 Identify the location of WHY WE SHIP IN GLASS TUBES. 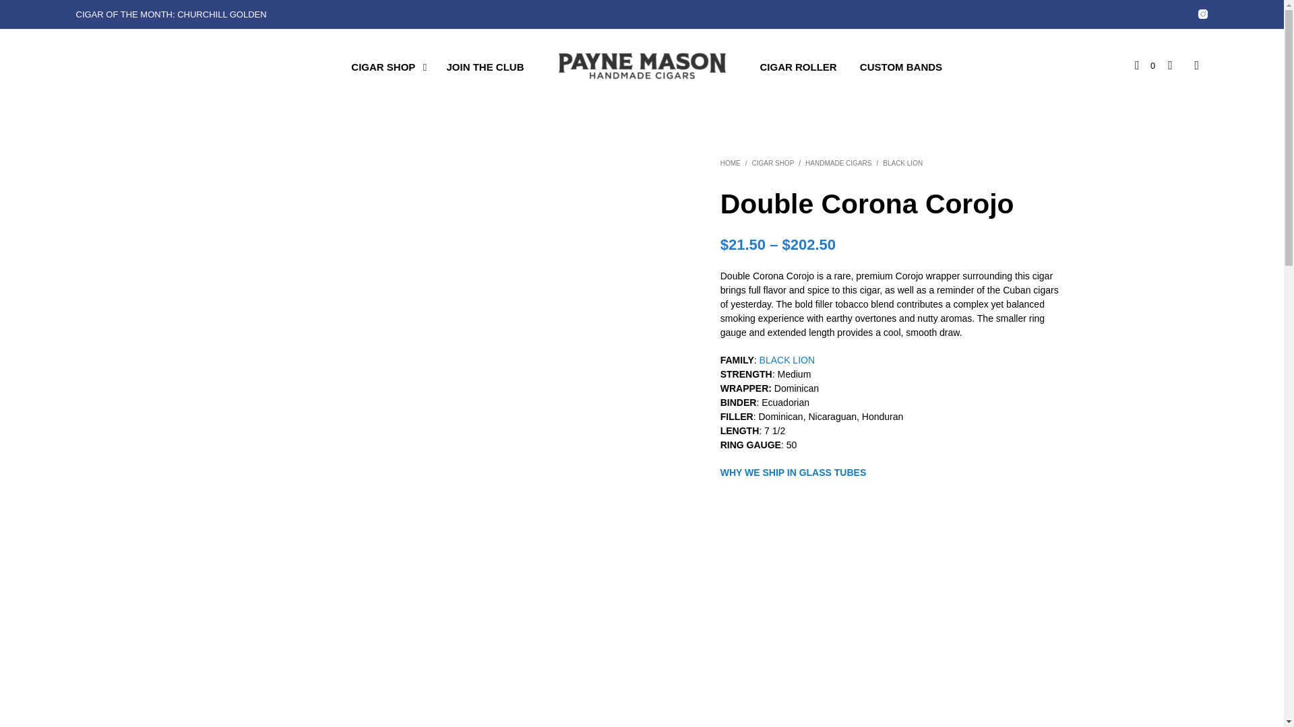
(794, 473).